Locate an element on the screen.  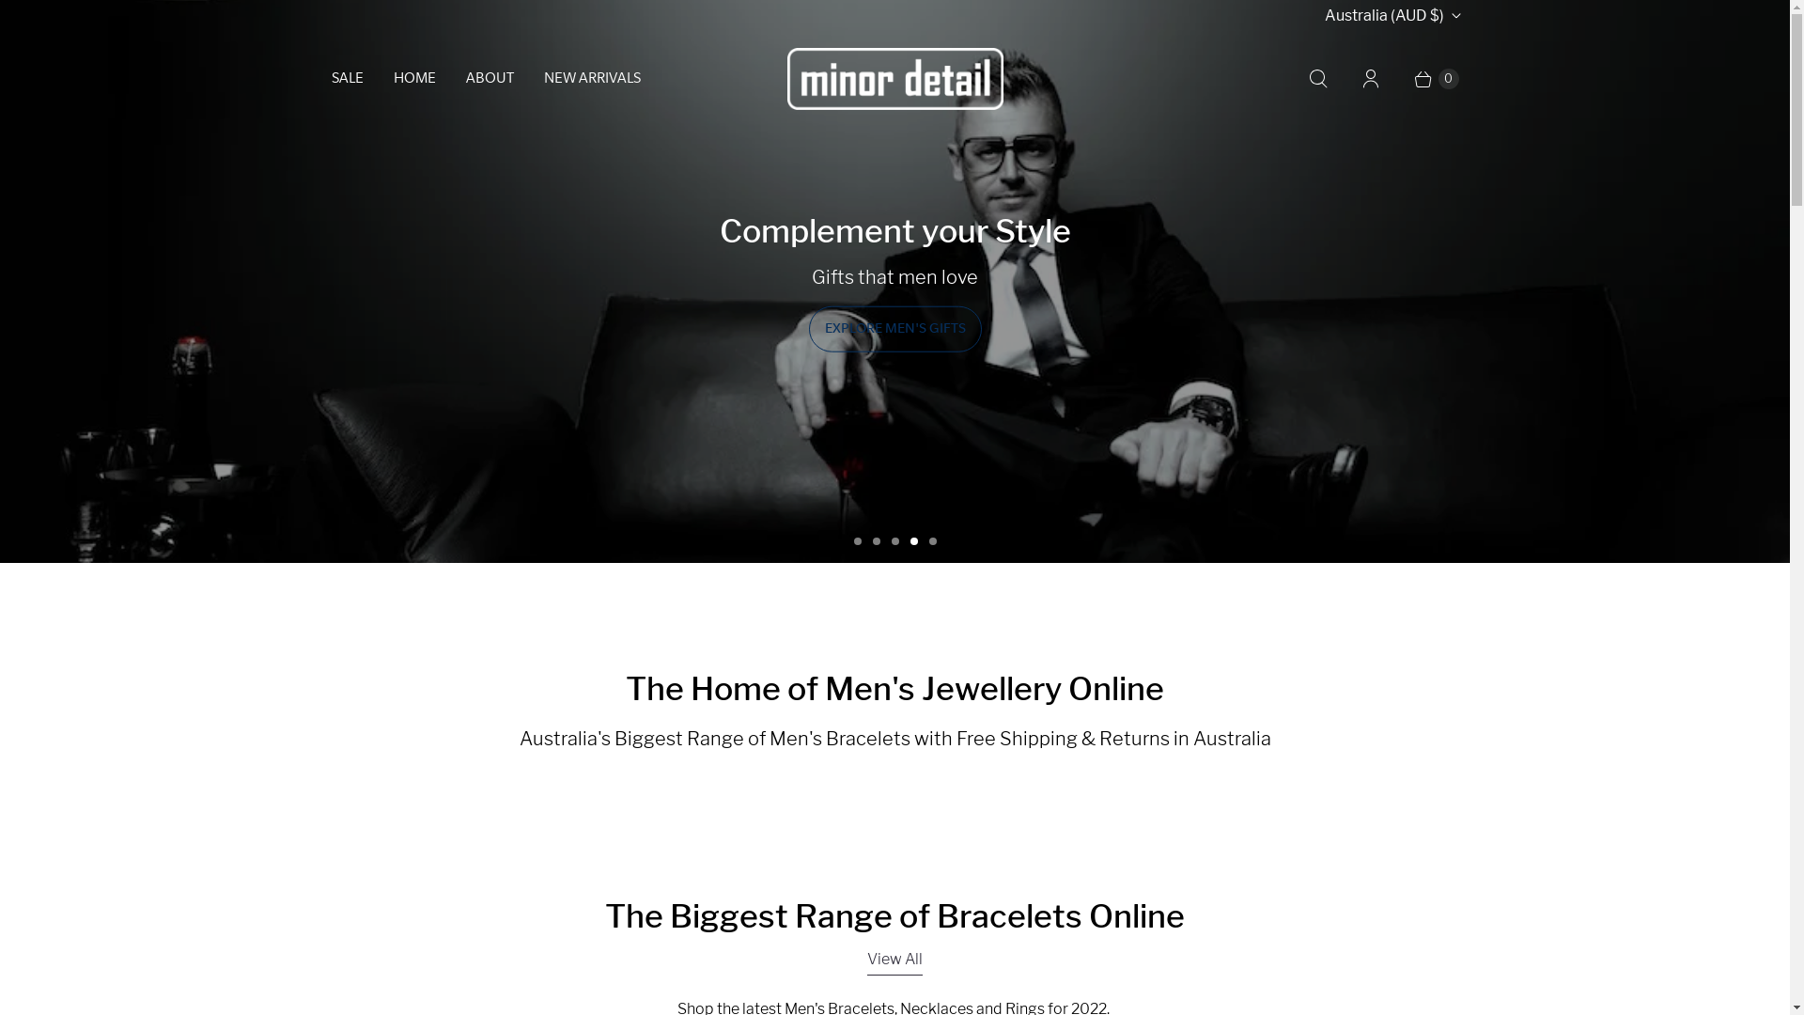
Slide 5 is located at coordinates (932, 541).